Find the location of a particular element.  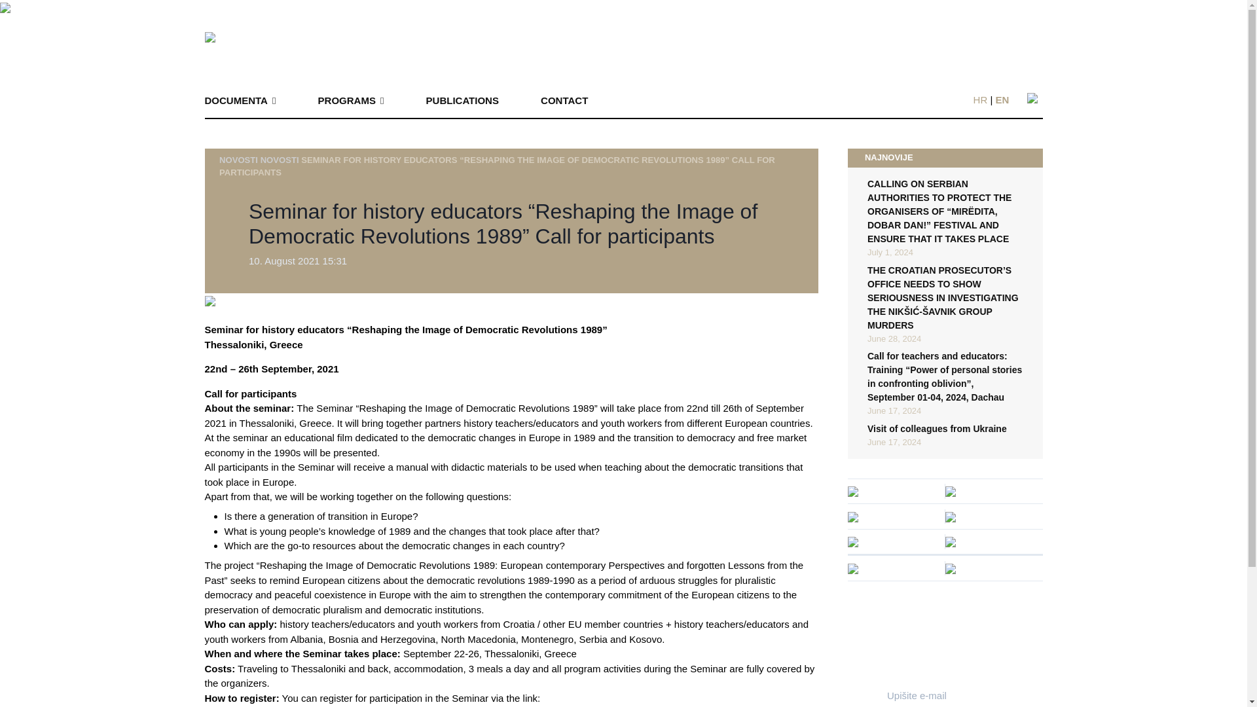

NOVOSTI is located at coordinates (238, 159).